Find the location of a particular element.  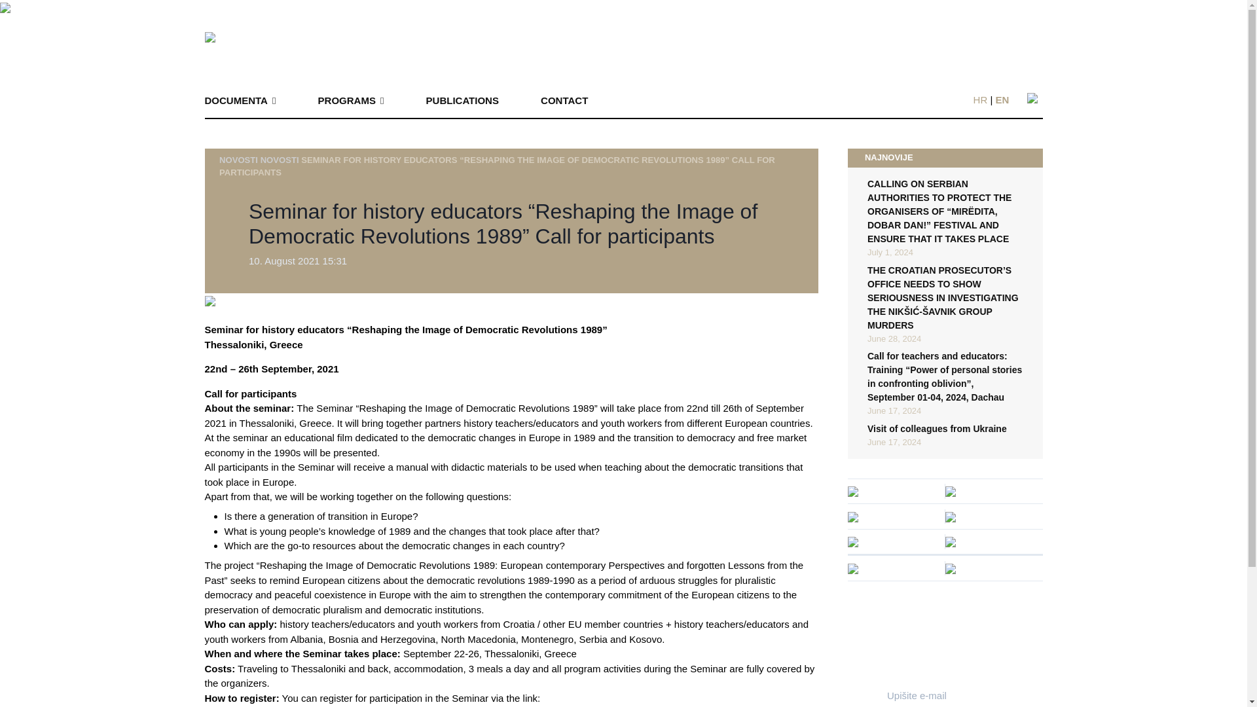

NOVOSTI is located at coordinates (238, 159).